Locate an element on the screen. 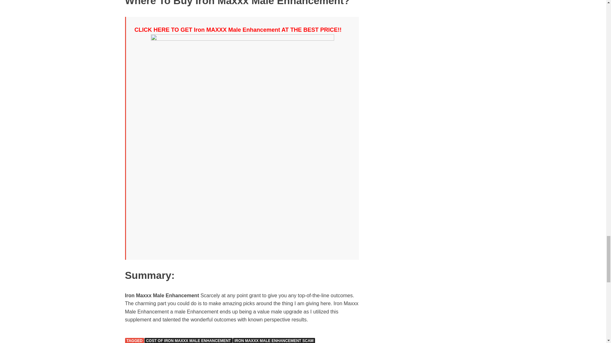 The image size is (611, 343). IRON MAXXX MALE ENHANCEMENT SCAM is located at coordinates (274, 340).